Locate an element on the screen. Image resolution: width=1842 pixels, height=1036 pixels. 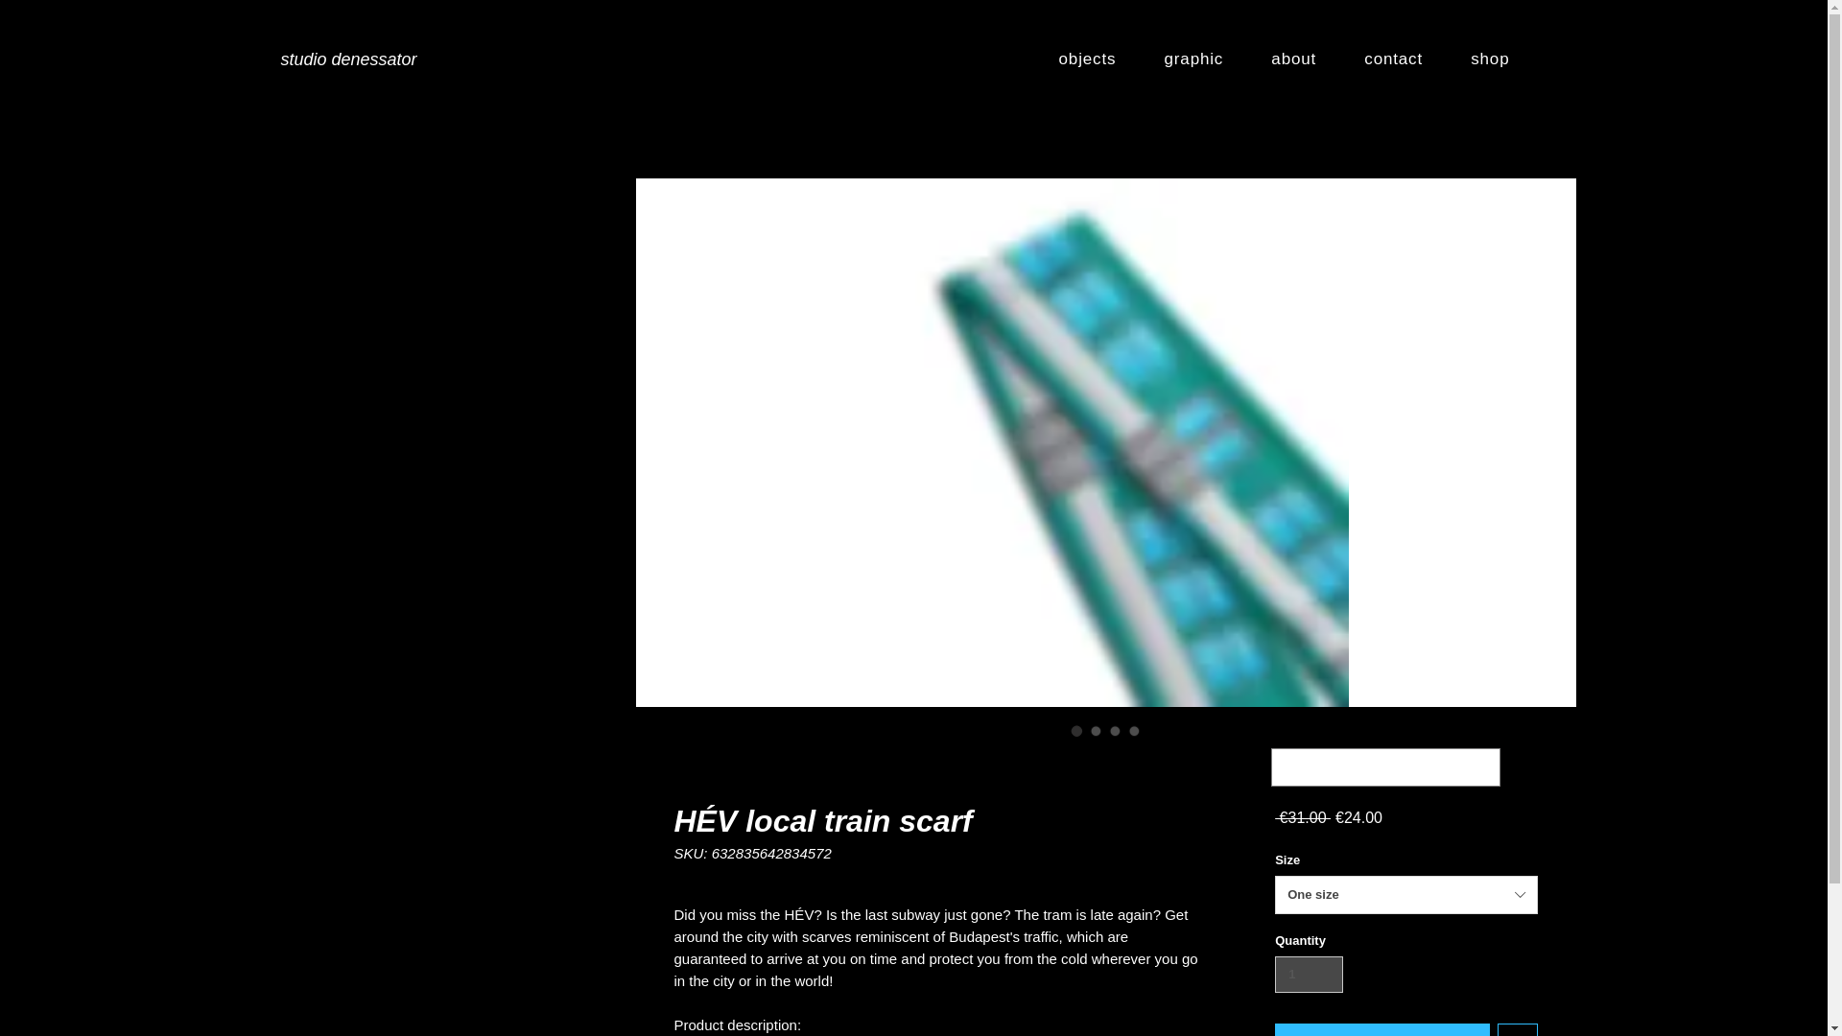
about is located at coordinates (1293, 60).